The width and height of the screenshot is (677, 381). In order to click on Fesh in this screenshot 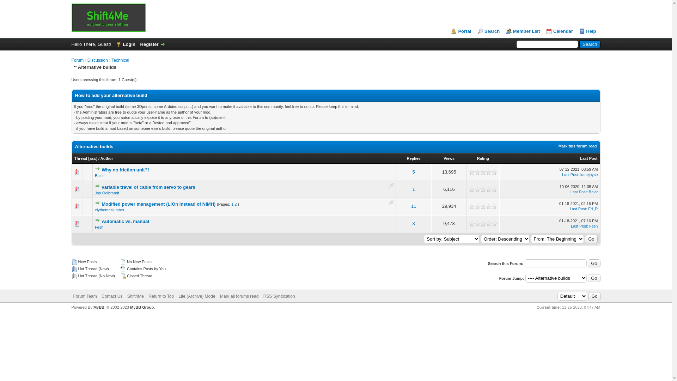, I will do `click(593, 226)`.